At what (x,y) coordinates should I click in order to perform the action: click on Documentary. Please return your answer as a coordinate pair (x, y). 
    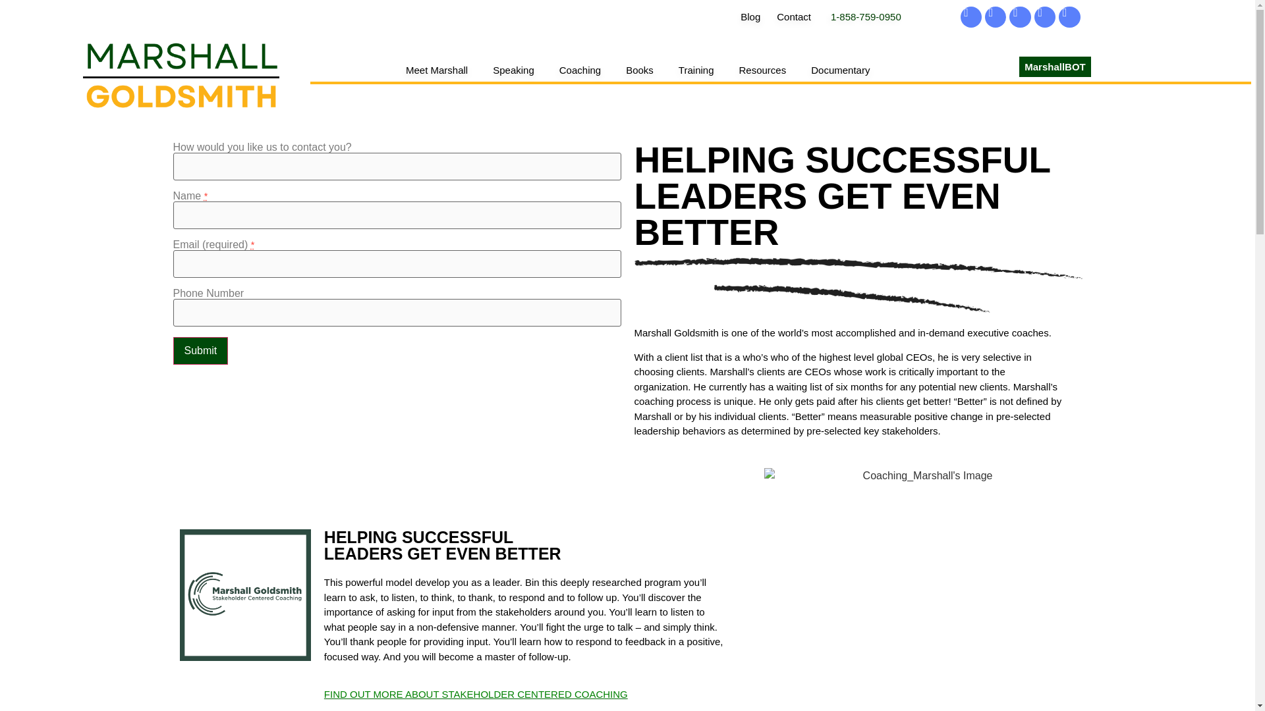
    Looking at the image, I should click on (840, 70).